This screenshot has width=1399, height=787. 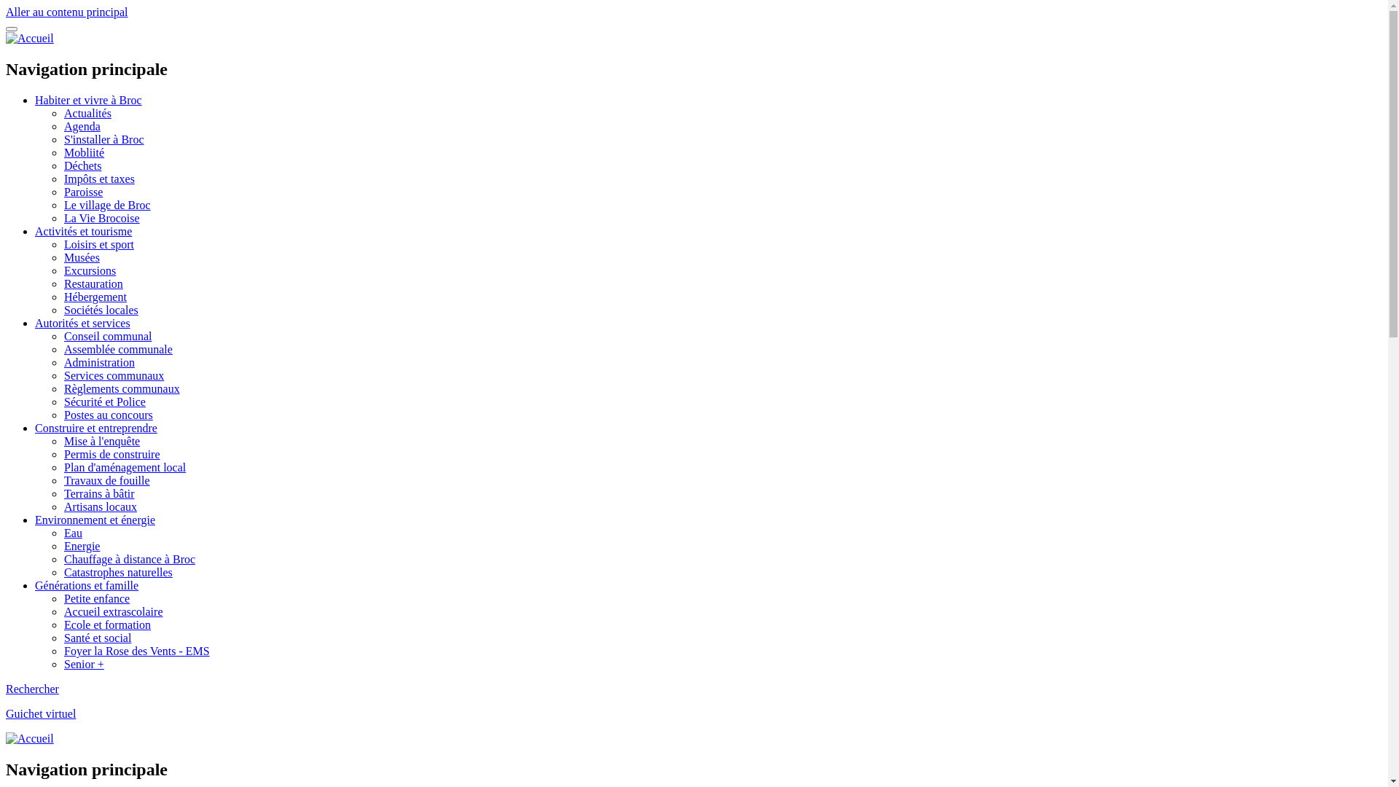 I want to click on Paroisse, so click(x=83, y=192).